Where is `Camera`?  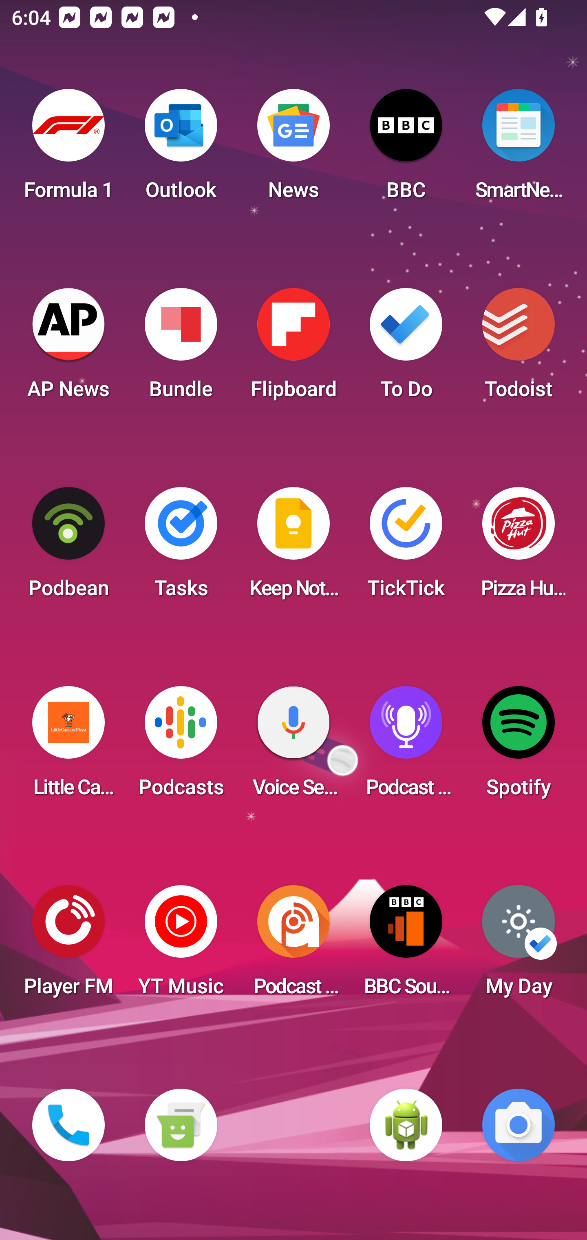
Camera is located at coordinates (519, 1125).